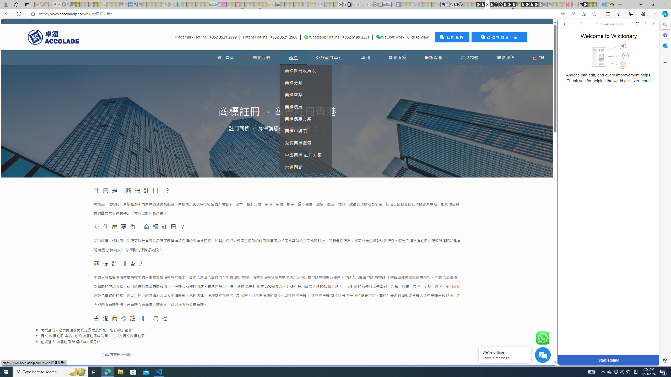 Image resolution: width=671 pixels, height=377 pixels. What do you see at coordinates (82, 4) in the screenshot?
I see `The Weather Channel - MSN - Sleeping` at bounding box center [82, 4].